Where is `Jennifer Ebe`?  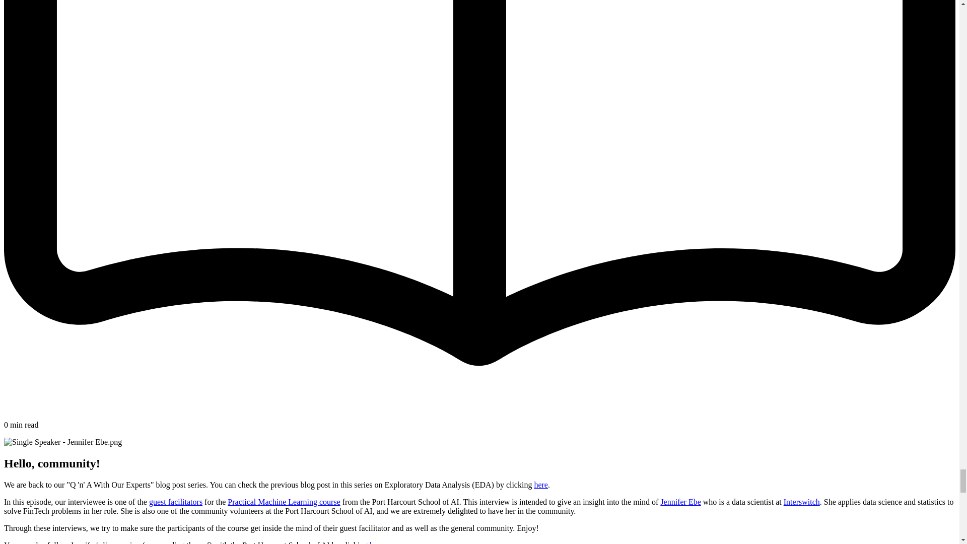 Jennifer Ebe is located at coordinates (680, 502).